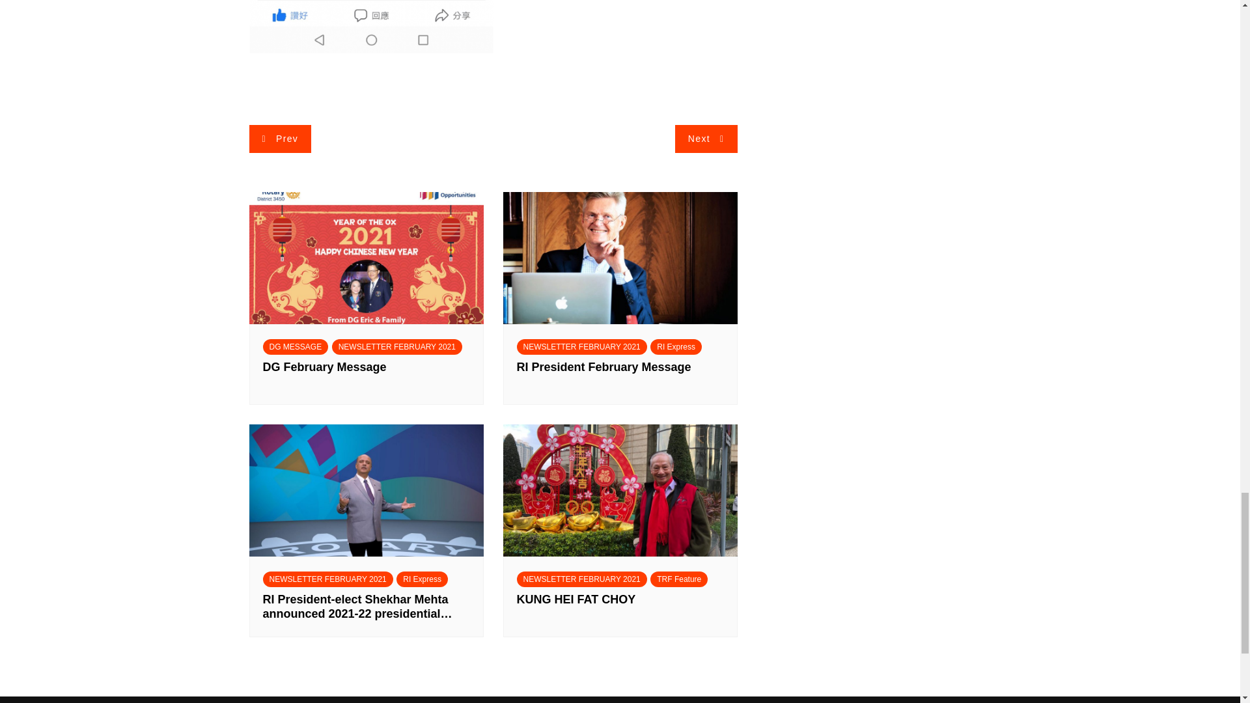 The width and height of the screenshot is (1250, 703). What do you see at coordinates (620, 607) in the screenshot?
I see `KUNG HEI FAT CHOY` at bounding box center [620, 607].